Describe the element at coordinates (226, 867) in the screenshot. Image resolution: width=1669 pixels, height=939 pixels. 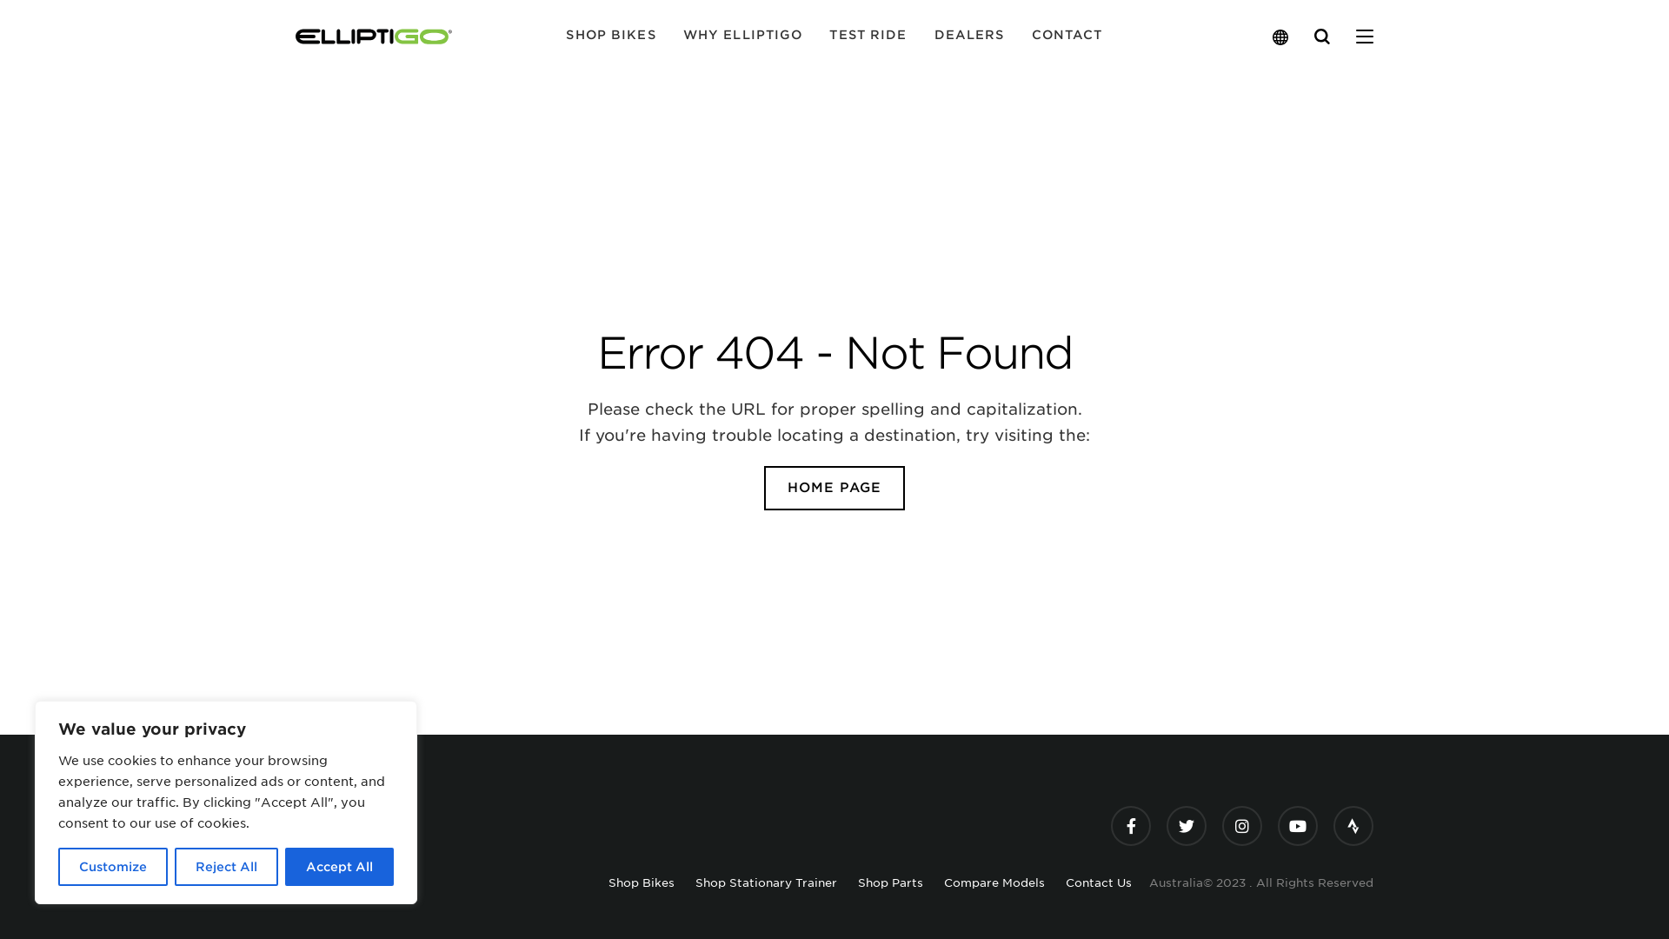
I see `Reject All` at that location.